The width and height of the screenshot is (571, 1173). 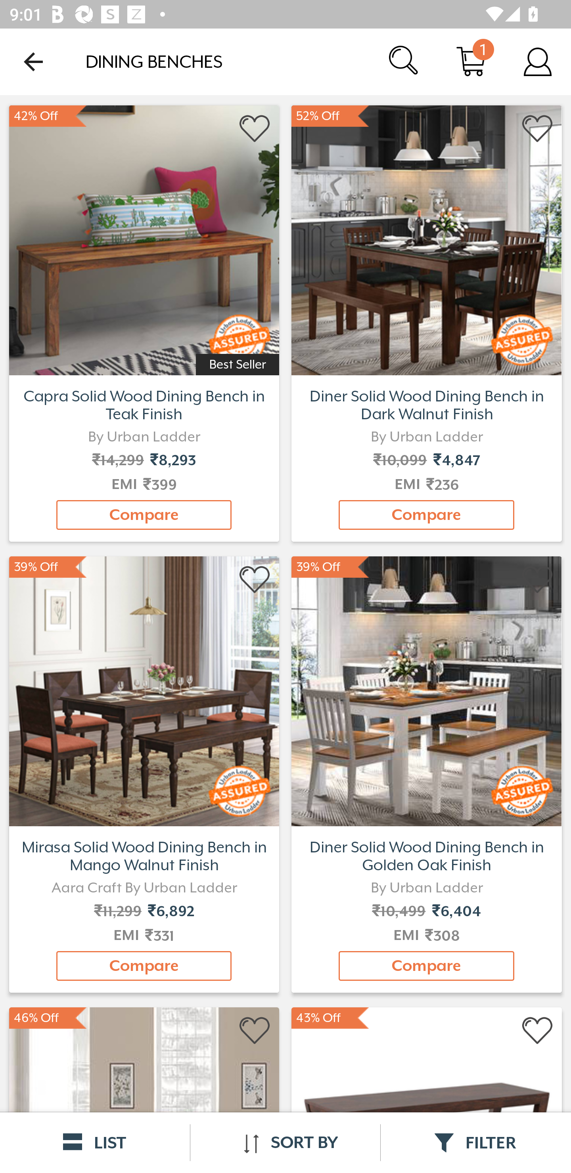 I want to click on , so click(x=538, y=1031).